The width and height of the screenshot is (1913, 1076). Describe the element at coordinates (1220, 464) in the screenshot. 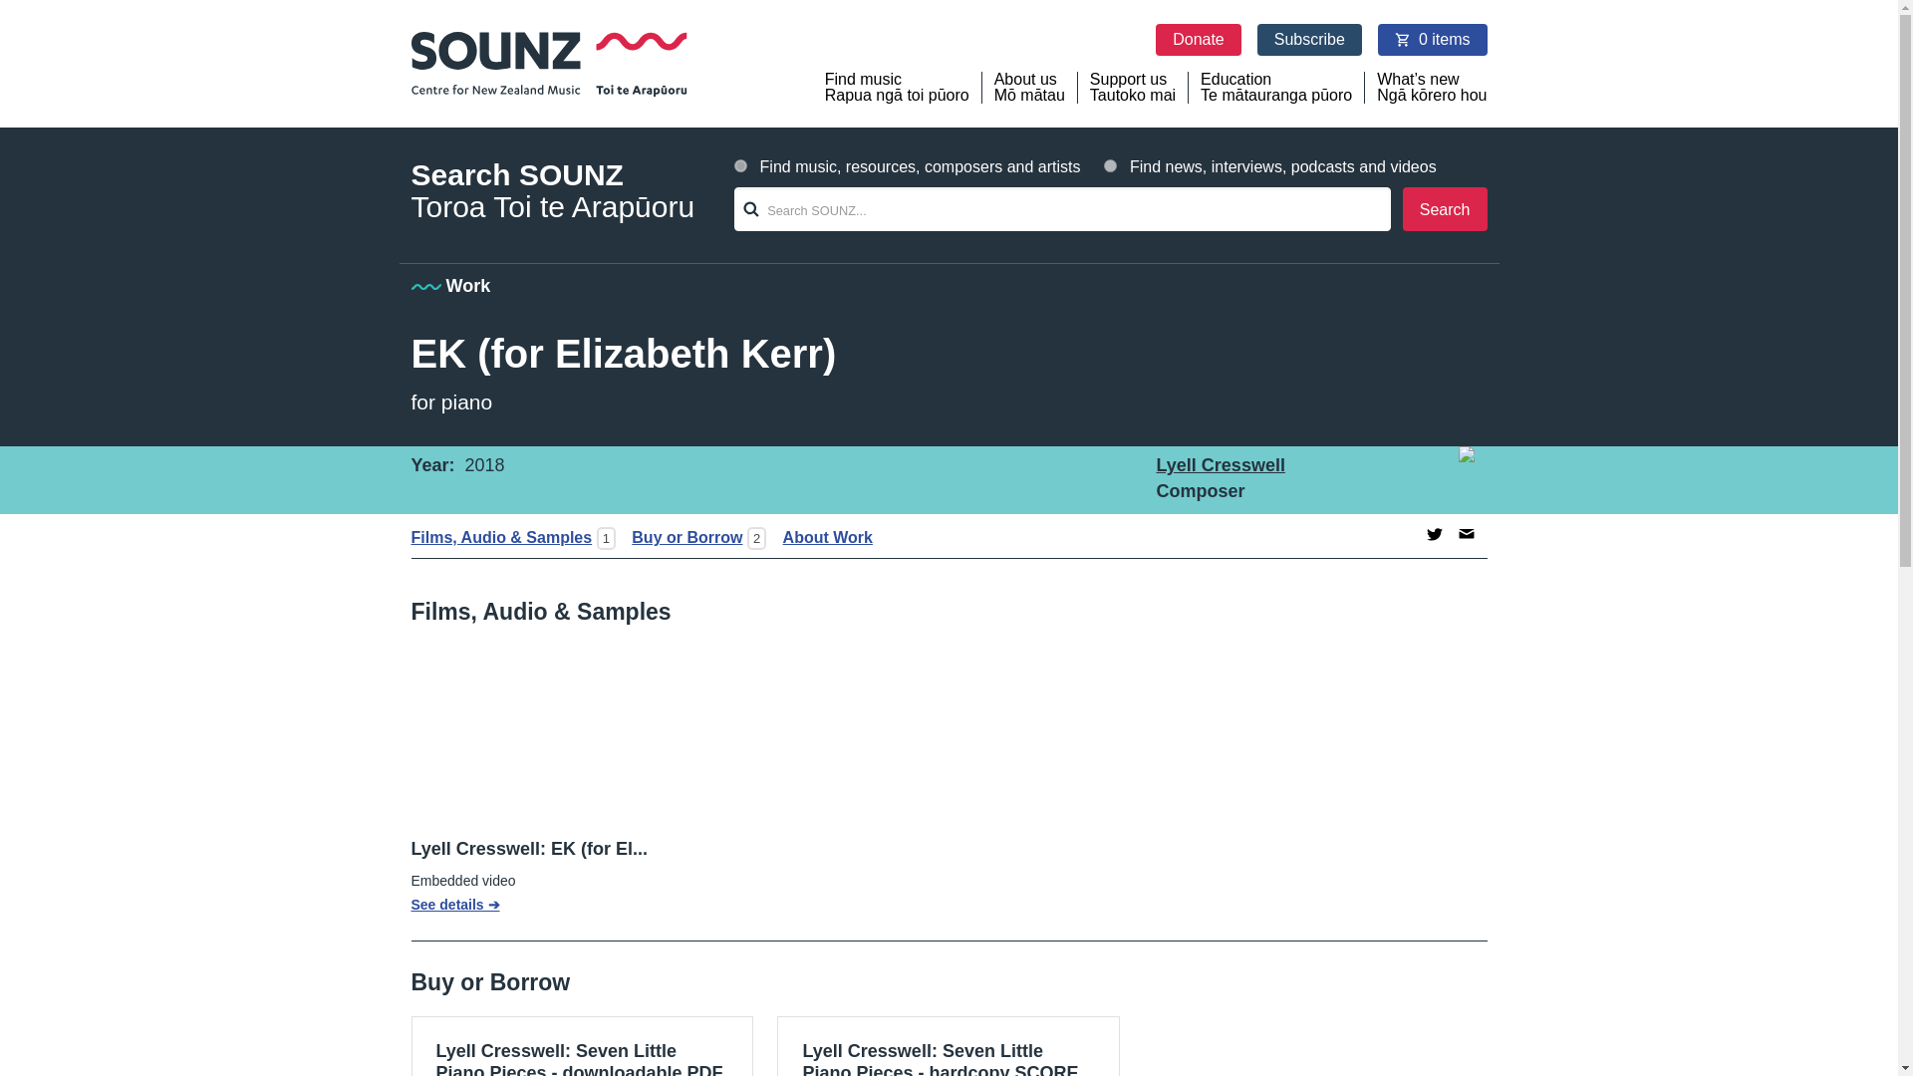

I see `Lyell Cresswell` at that location.